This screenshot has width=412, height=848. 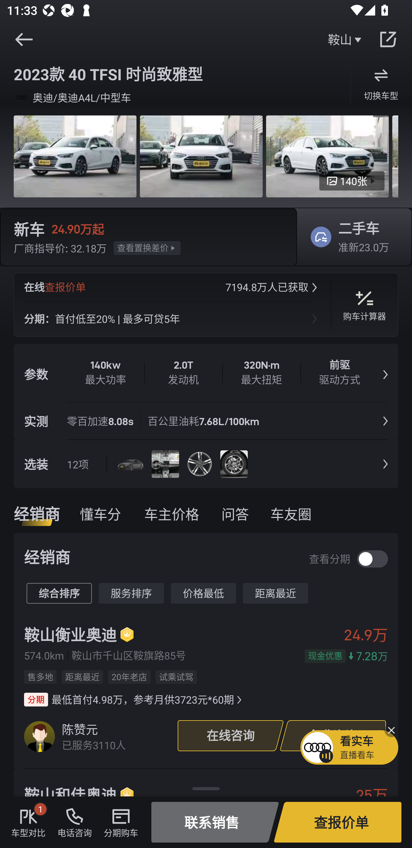 What do you see at coordinates (388, 39) in the screenshot?
I see `` at bounding box center [388, 39].